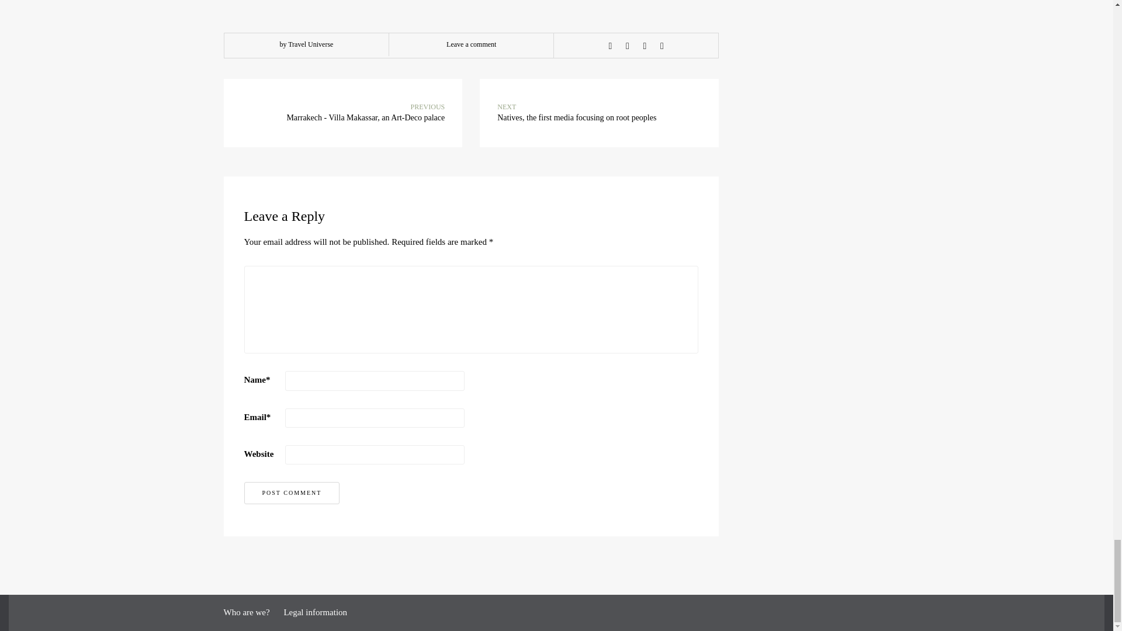  Describe the element at coordinates (628, 46) in the screenshot. I see `Tweet this` at that location.